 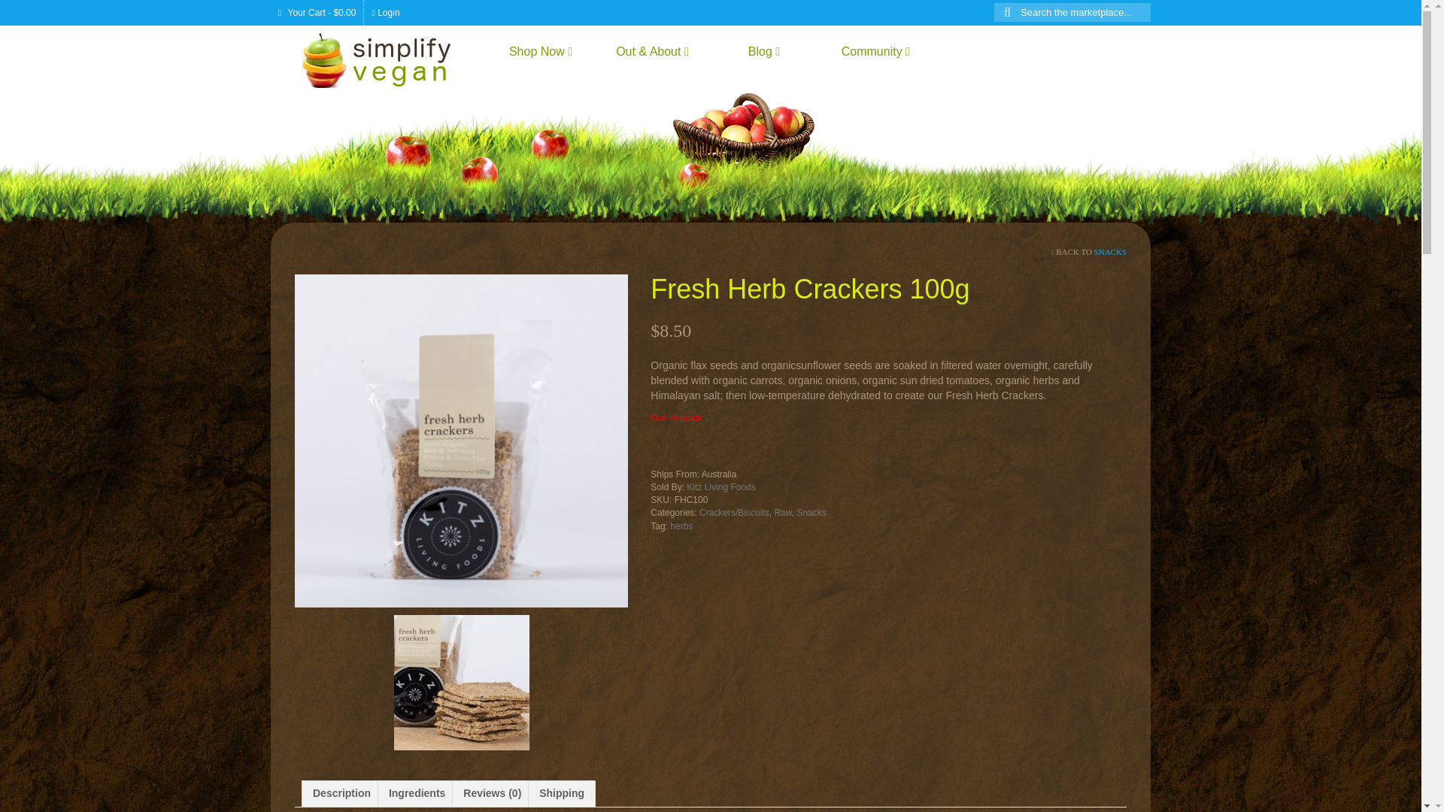 I want to click on Login, so click(x=385, y=12).